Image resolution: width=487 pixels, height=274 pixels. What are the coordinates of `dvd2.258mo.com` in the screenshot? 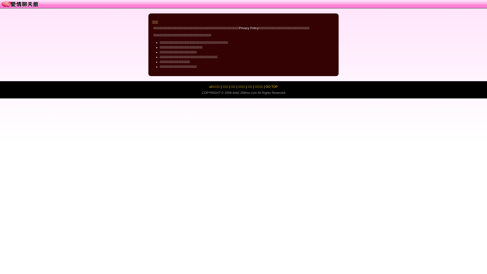 It's located at (245, 93).